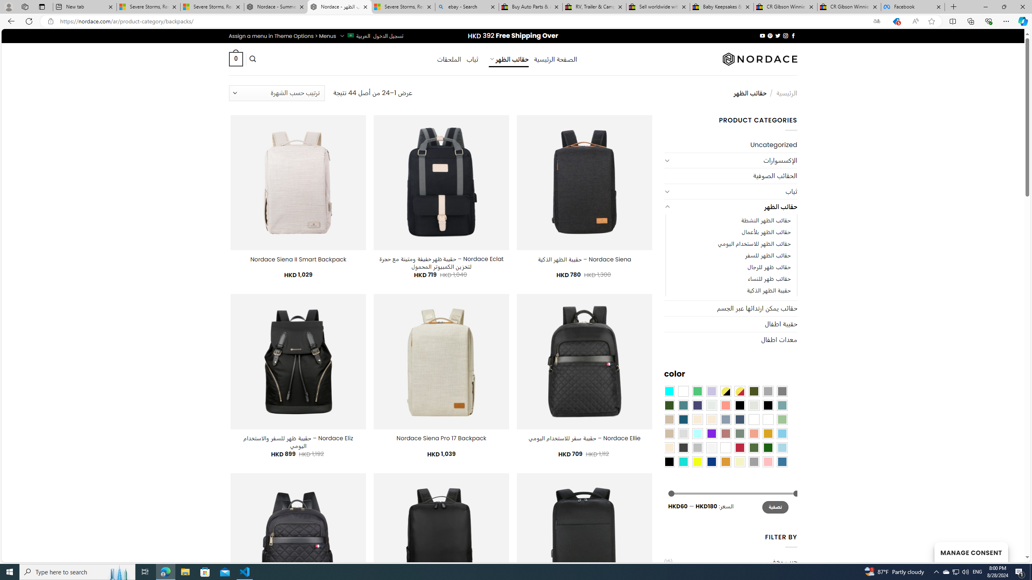 The height and width of the screenshot is (580, 1032). Describe the element at coordinates (669, 391) in the screenshot. I see `Aqua Blue` at that location.